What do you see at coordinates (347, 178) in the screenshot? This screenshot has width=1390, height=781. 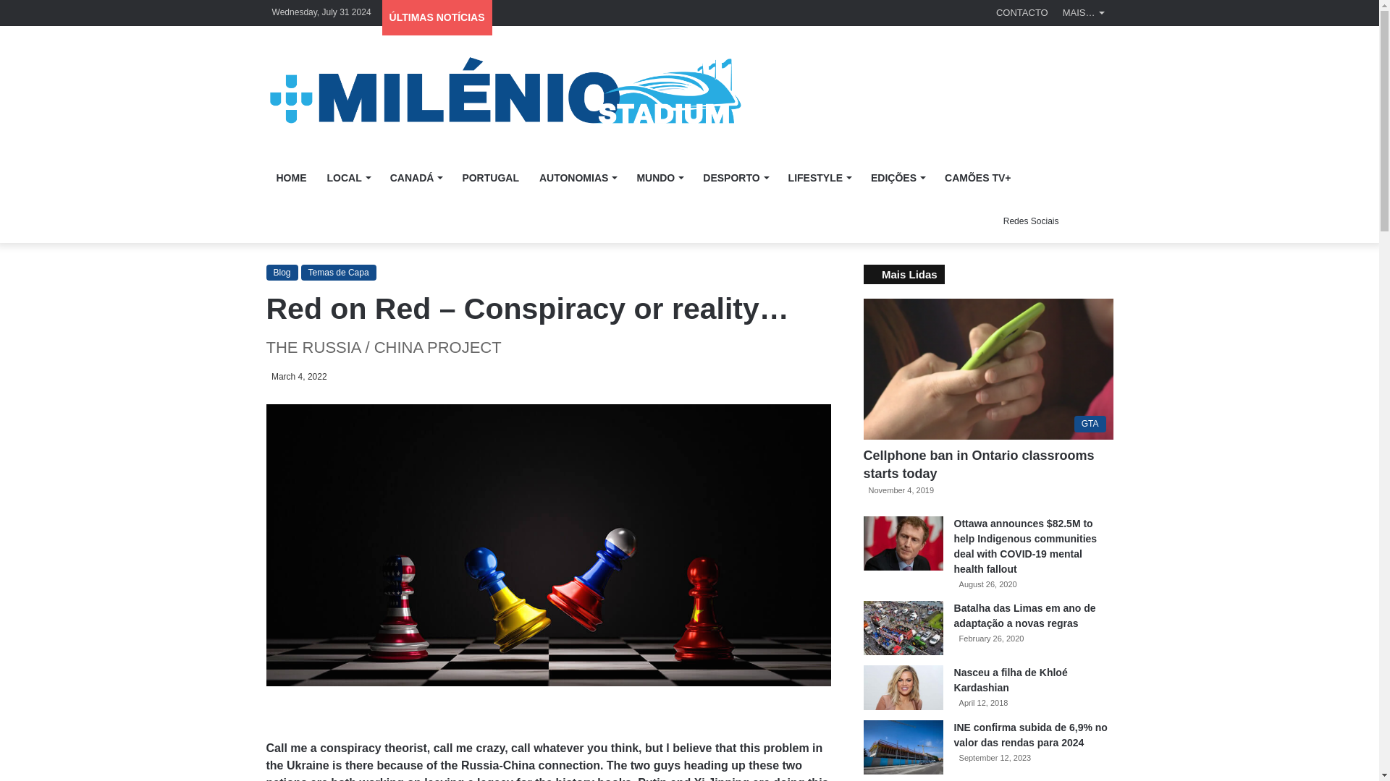 I see `LOCAL` at bounding box center [347, 178].